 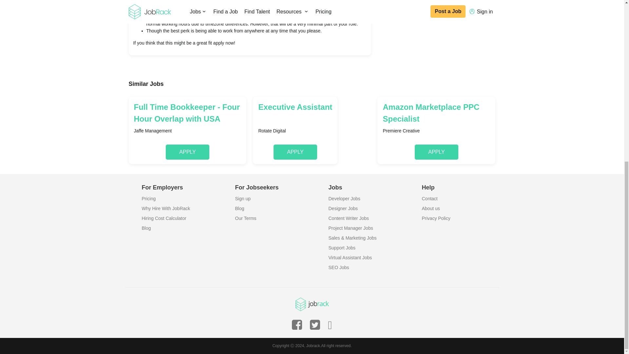 What do you see at coordinates (295, 152) in the screenshot?
I see `APPLY` at bounding box center [295, 152].